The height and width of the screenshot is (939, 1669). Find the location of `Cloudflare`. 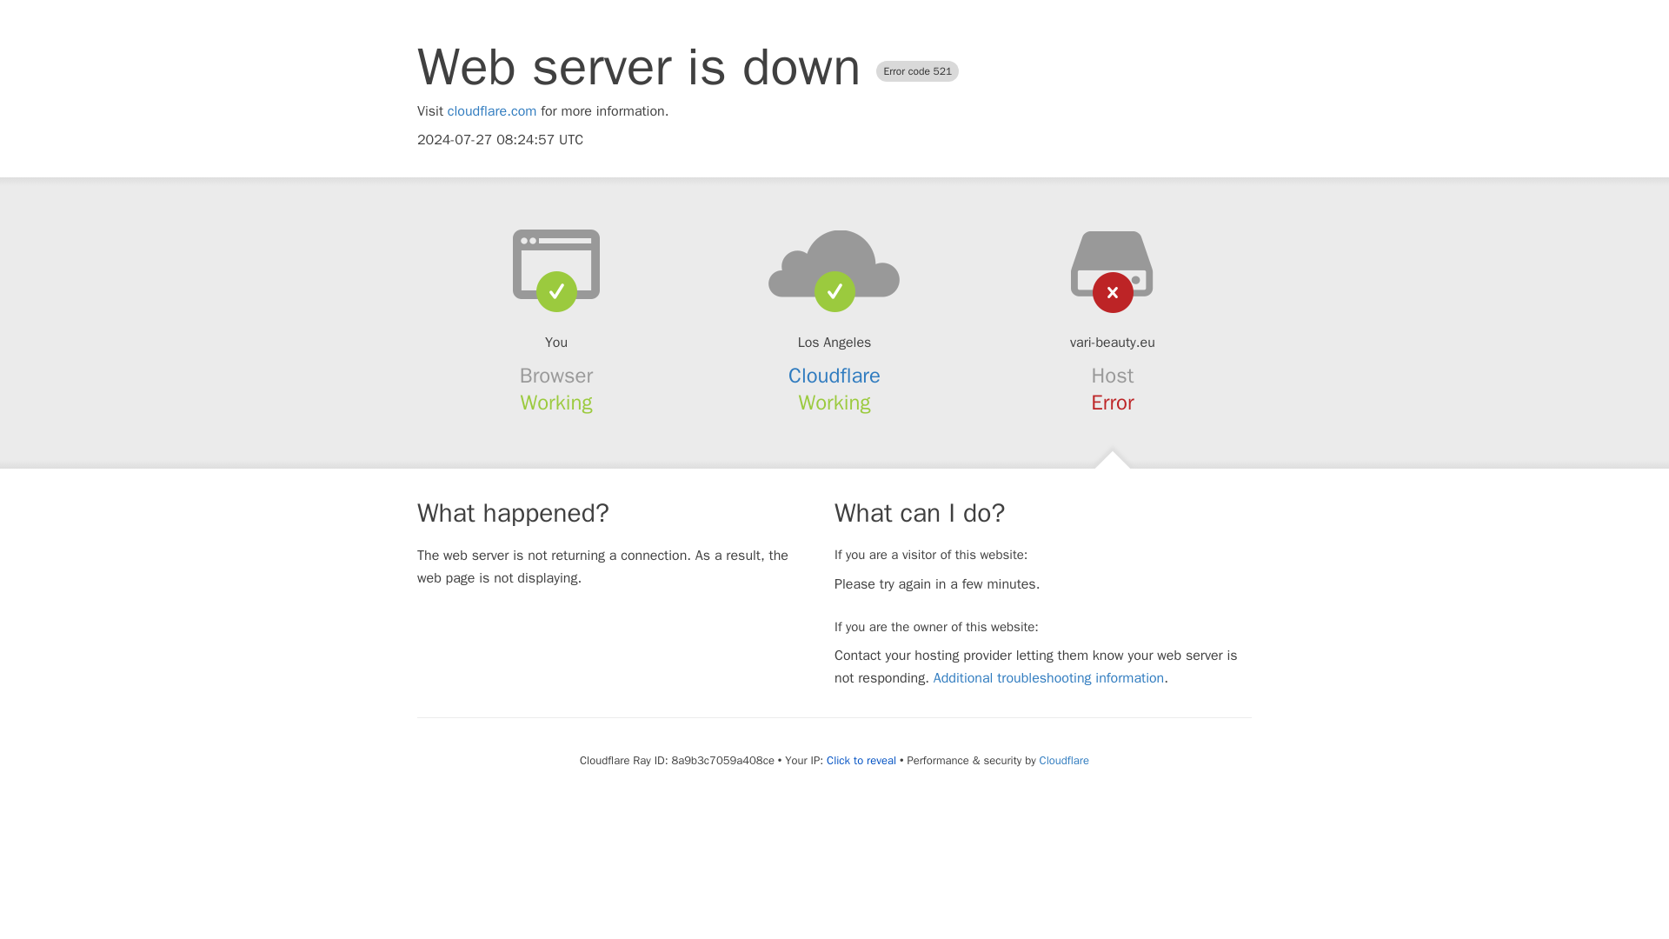

Cloudflare is located at coordinates (834, 376).